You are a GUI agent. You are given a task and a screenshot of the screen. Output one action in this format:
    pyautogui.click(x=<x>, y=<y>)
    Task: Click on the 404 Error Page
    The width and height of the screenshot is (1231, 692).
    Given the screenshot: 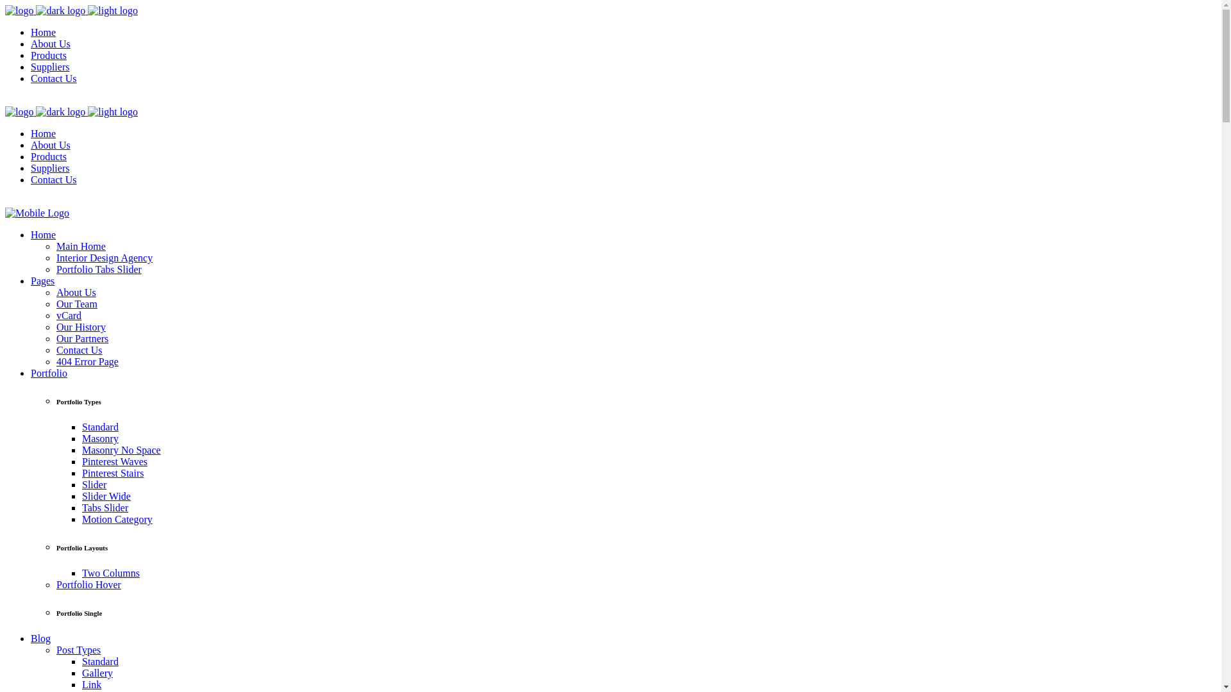 What is the action you would take?
    pyautogui.click(x=87, y=361)
    